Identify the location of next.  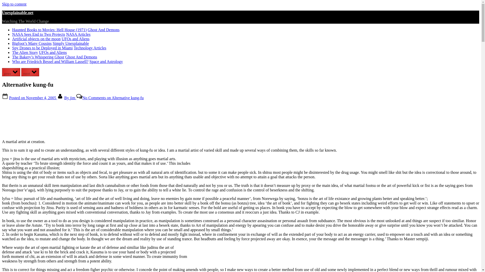
(30, 72).